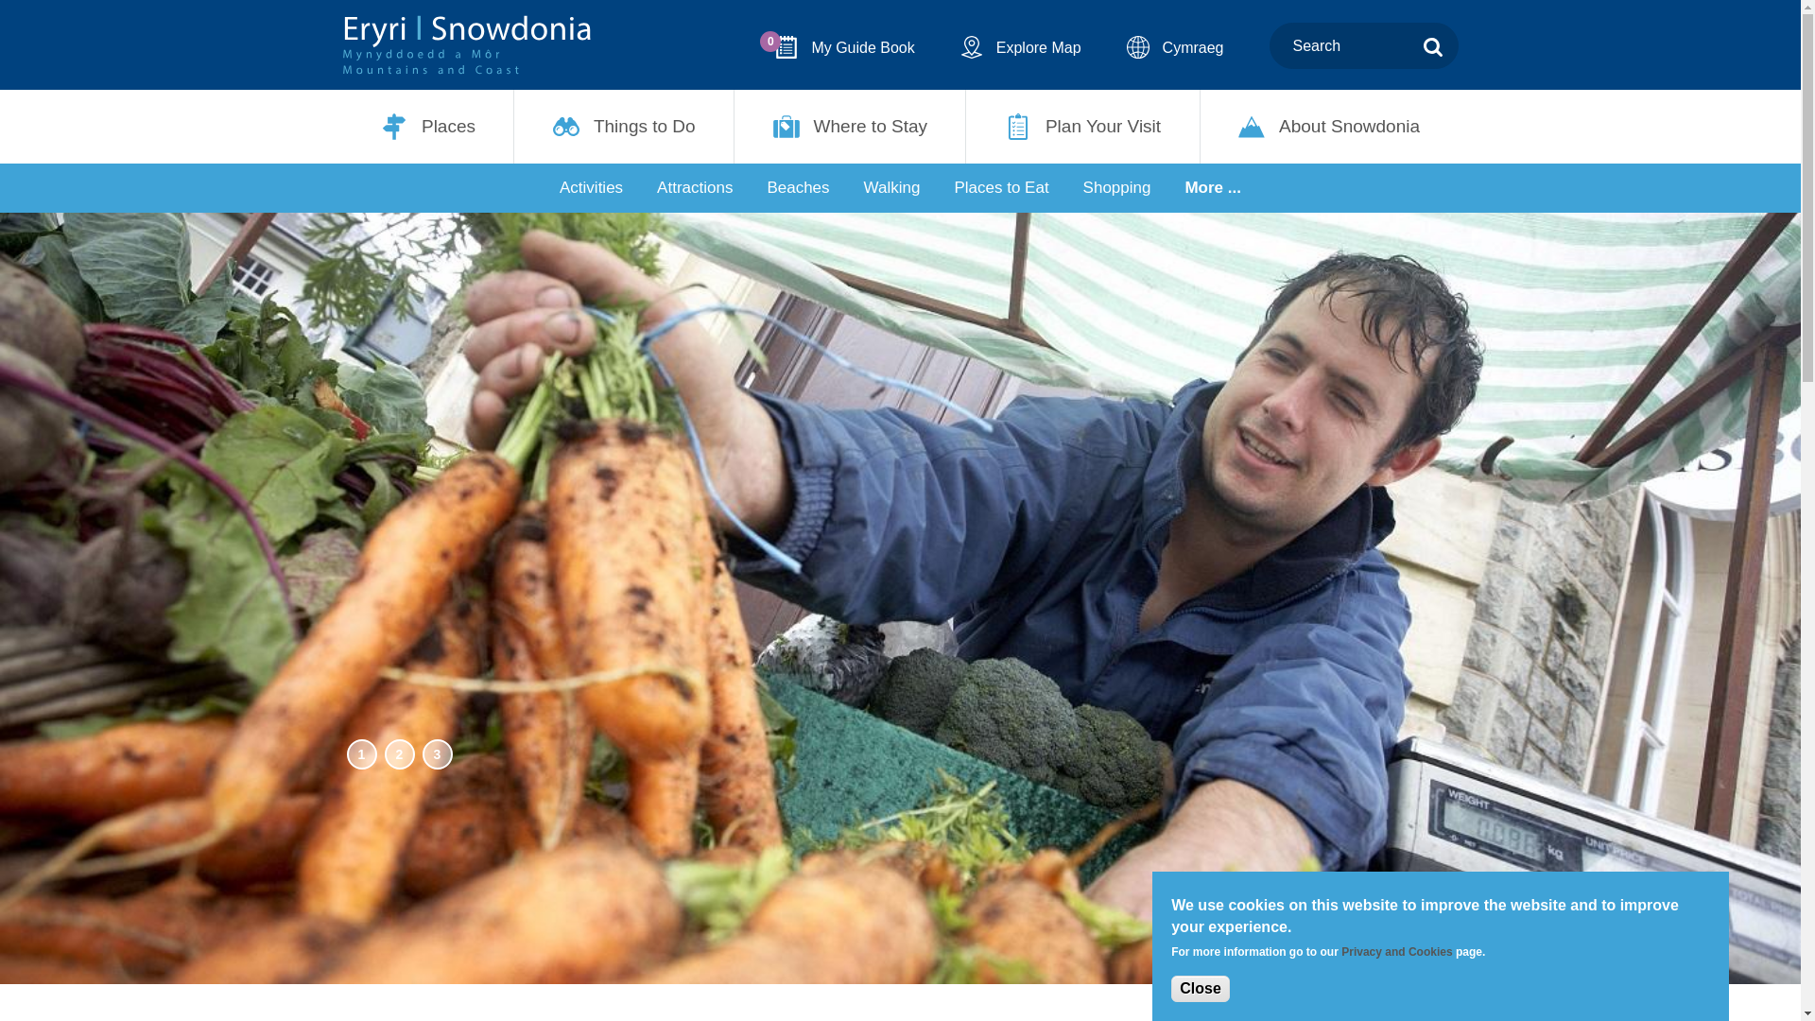 This screenshot has height=1021, width=1815. Describe the element at coordinates (892, 187) in the screenshot. I see `Walking` at that location.